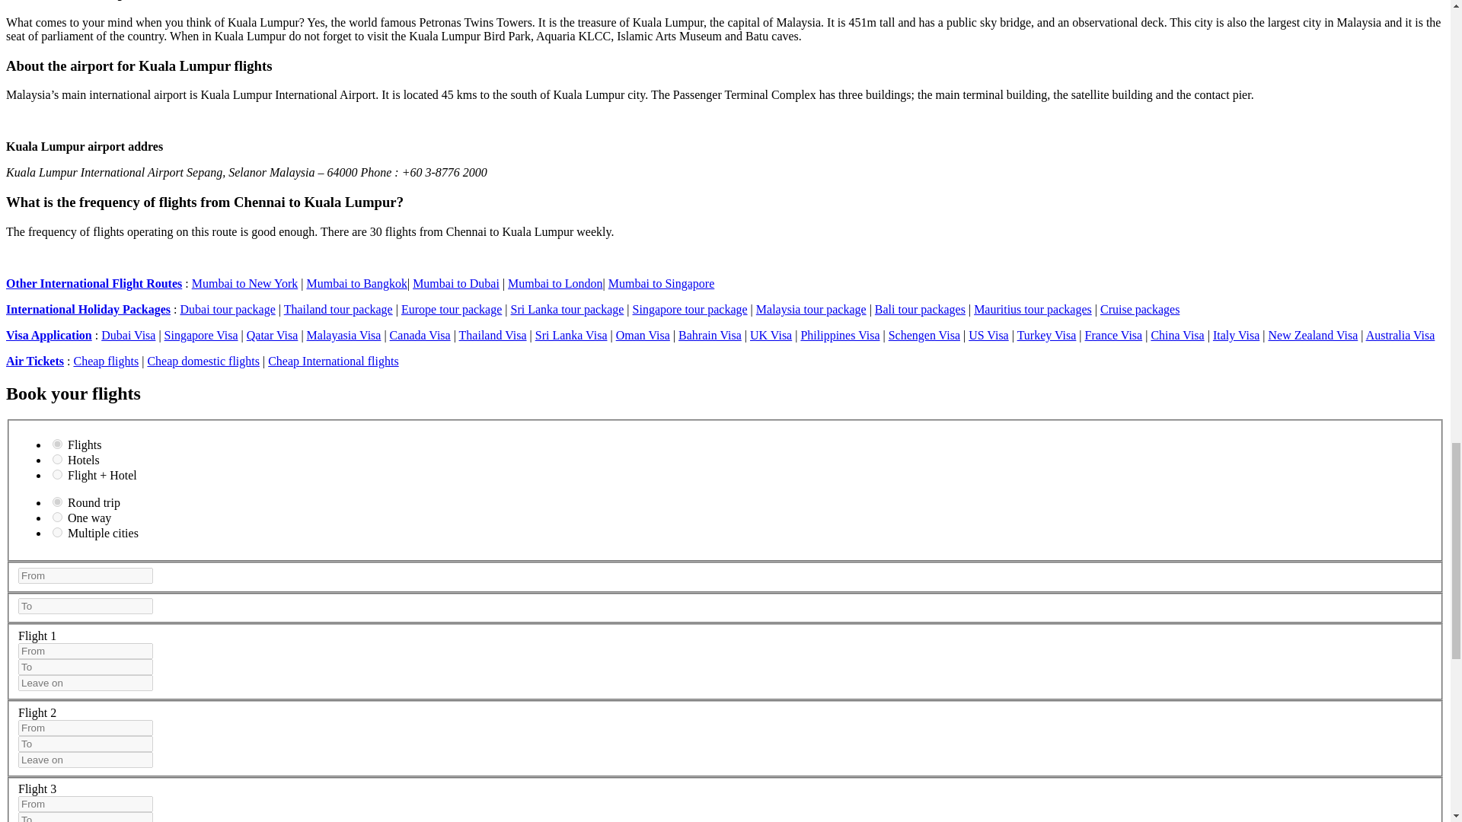 The height and width of the screenshot is (822, 1462). I want to click on 1, so click(58, 502).